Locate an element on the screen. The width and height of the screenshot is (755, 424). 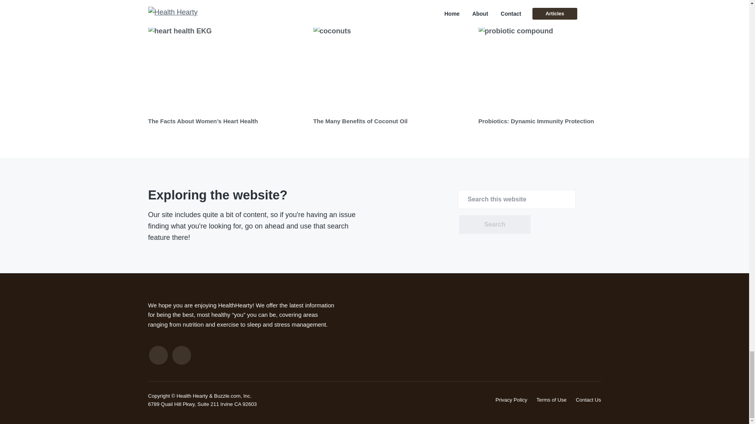
Permanent Link is located at coordinates (203, 121).